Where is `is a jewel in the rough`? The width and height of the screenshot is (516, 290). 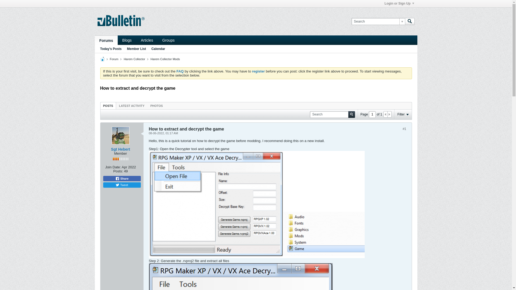 is a jewel in the rough is located at coordinates (121, 159).